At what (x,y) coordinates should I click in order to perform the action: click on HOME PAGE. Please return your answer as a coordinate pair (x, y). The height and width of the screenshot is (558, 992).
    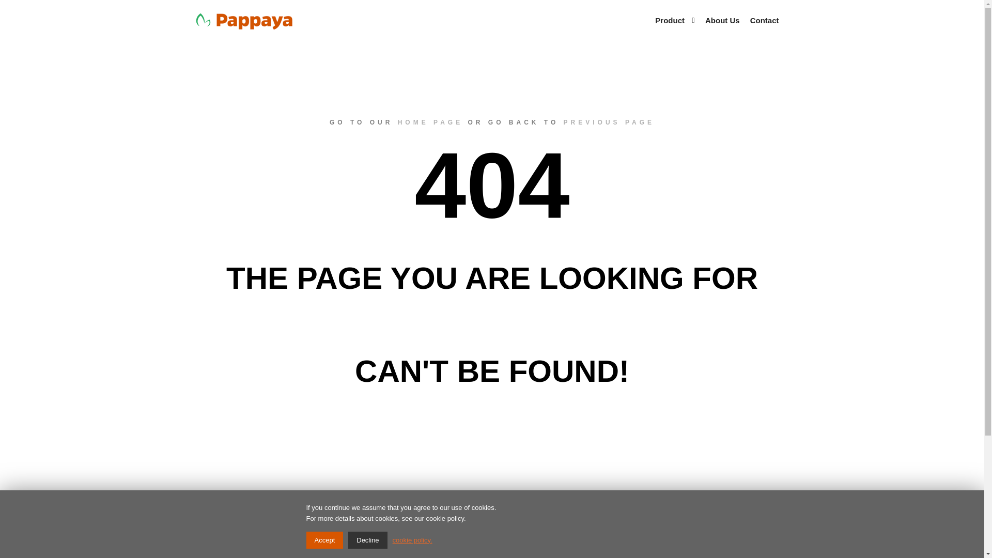
    Looking at the image, I should click on (430, 122).